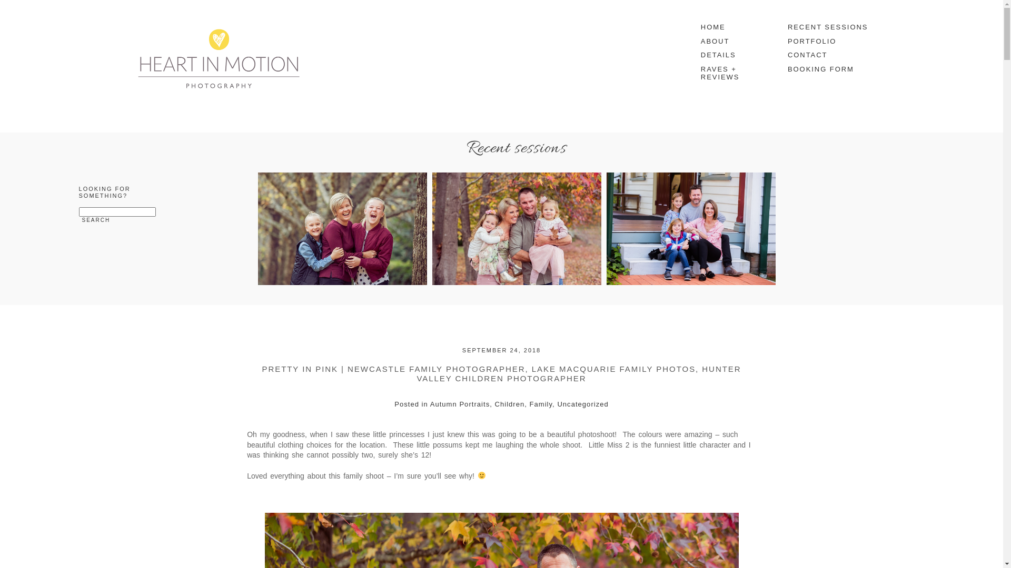  What do you see at coordinates (96, 220) in the screenshot?
I see `Search` at bounding box center [96, 220].